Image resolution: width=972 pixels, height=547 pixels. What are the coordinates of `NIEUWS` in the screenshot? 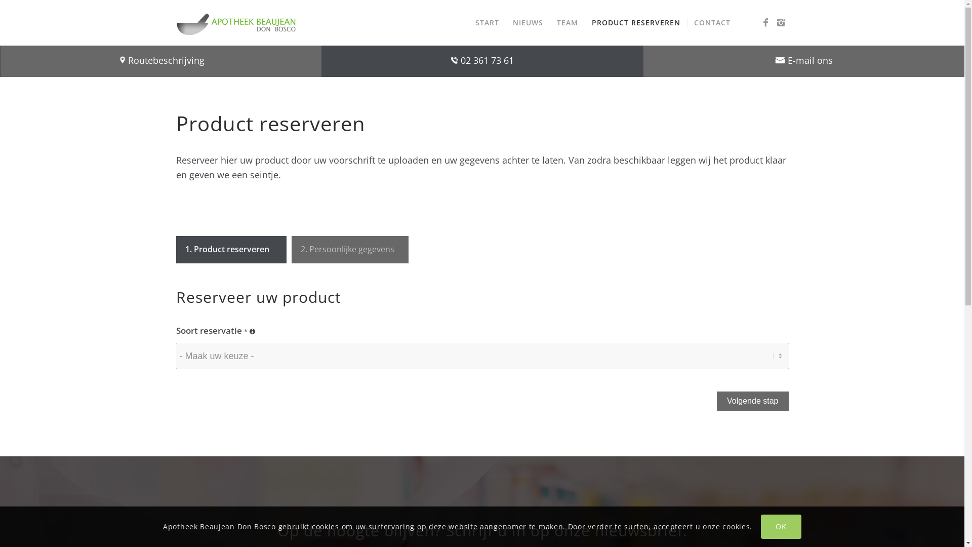 It's located at (528, 23).